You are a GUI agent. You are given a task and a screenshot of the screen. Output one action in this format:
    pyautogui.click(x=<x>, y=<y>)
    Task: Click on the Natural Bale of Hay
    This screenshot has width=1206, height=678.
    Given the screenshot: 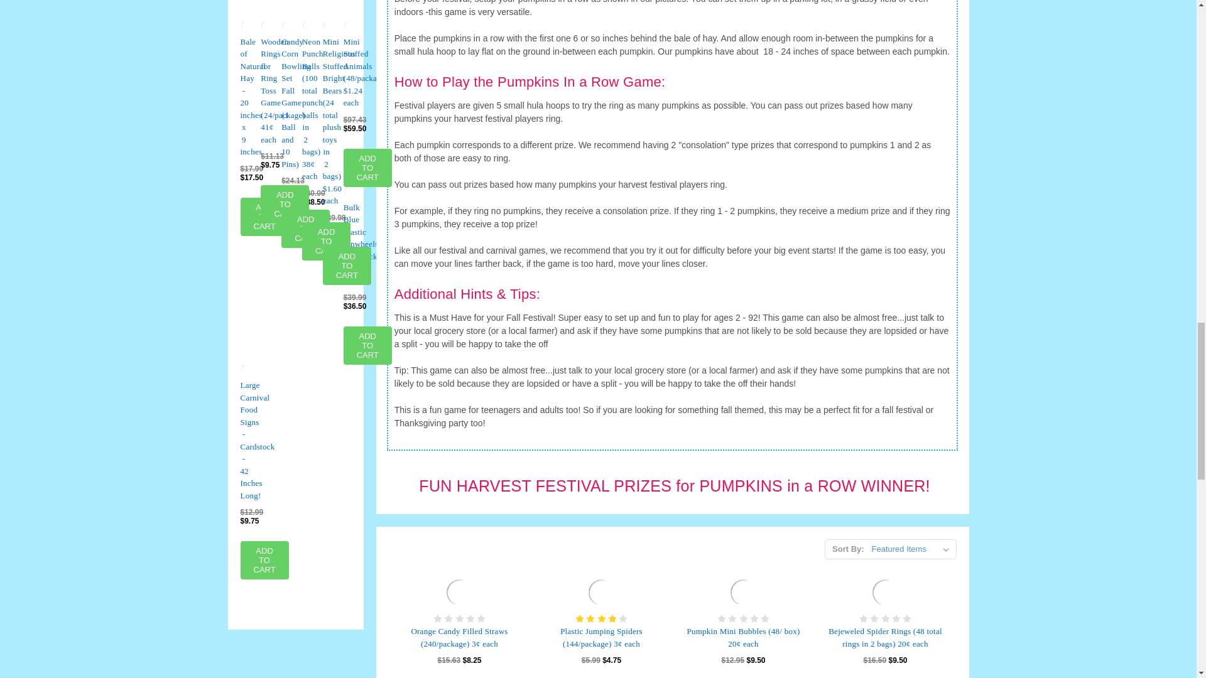 What is the action you would take?
    pyautogui.click(x=244, y=25)
    